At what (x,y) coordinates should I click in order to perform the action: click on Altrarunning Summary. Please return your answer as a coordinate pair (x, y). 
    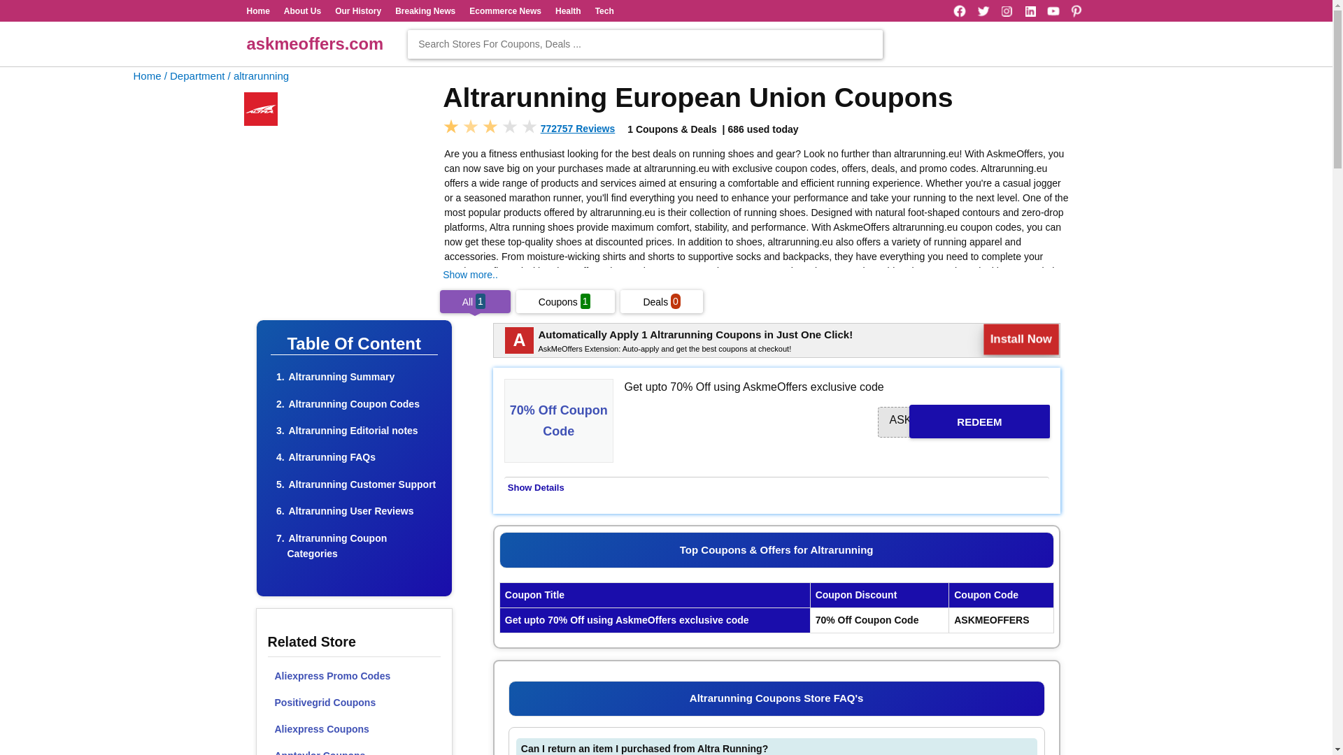
    Looking at the image, I should click on (341, 376).